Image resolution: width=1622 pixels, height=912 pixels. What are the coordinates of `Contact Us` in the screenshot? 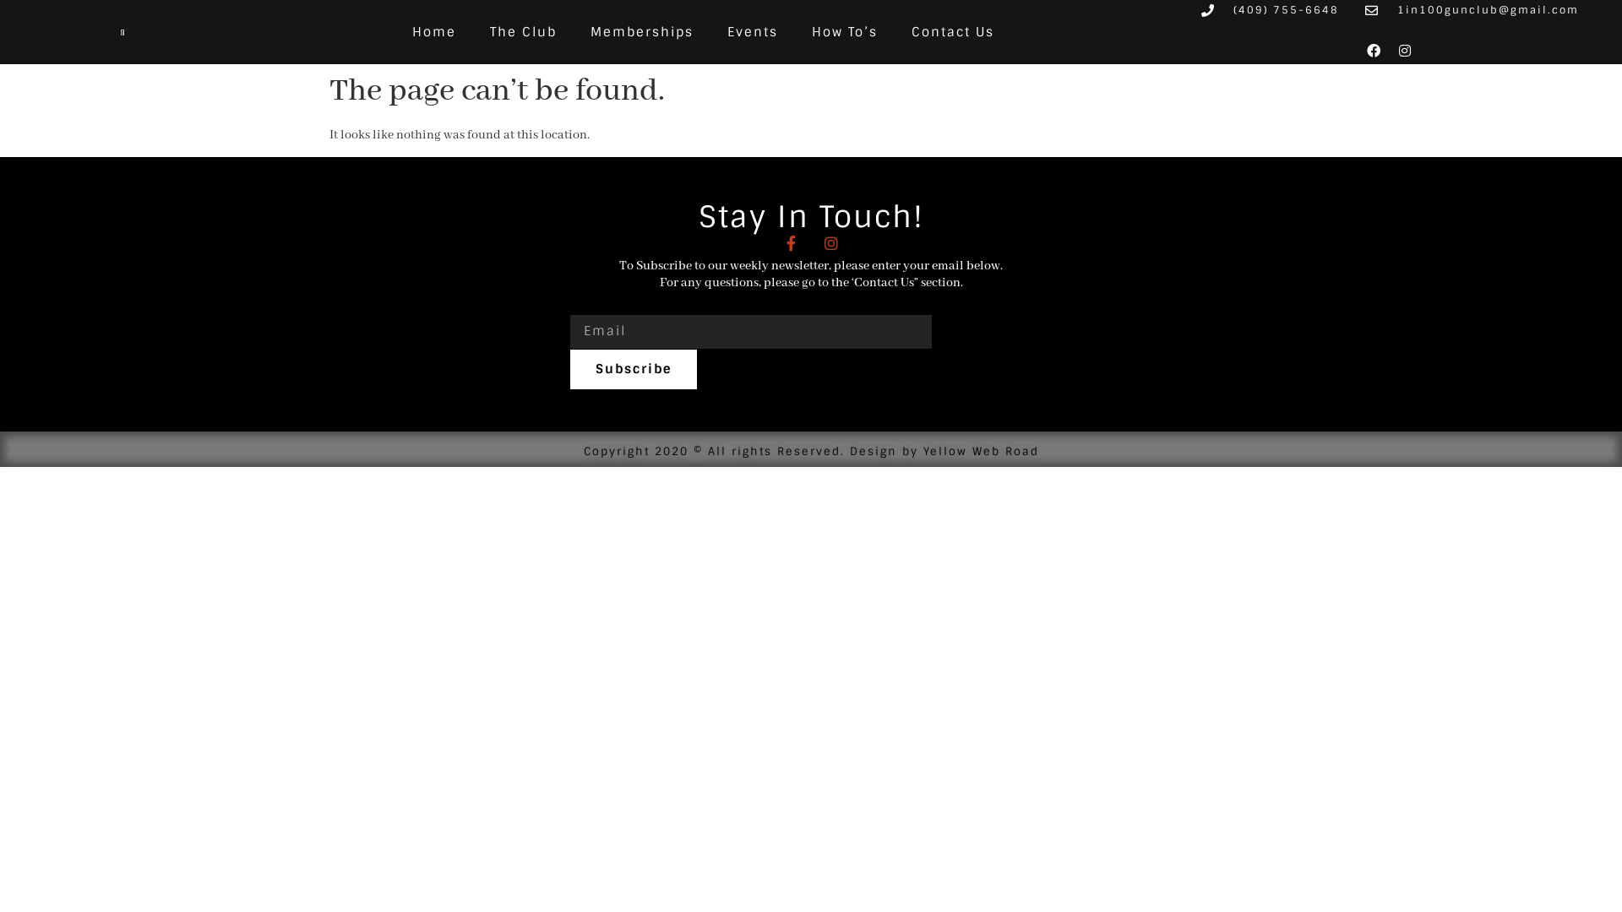 It's located at (953, 32).